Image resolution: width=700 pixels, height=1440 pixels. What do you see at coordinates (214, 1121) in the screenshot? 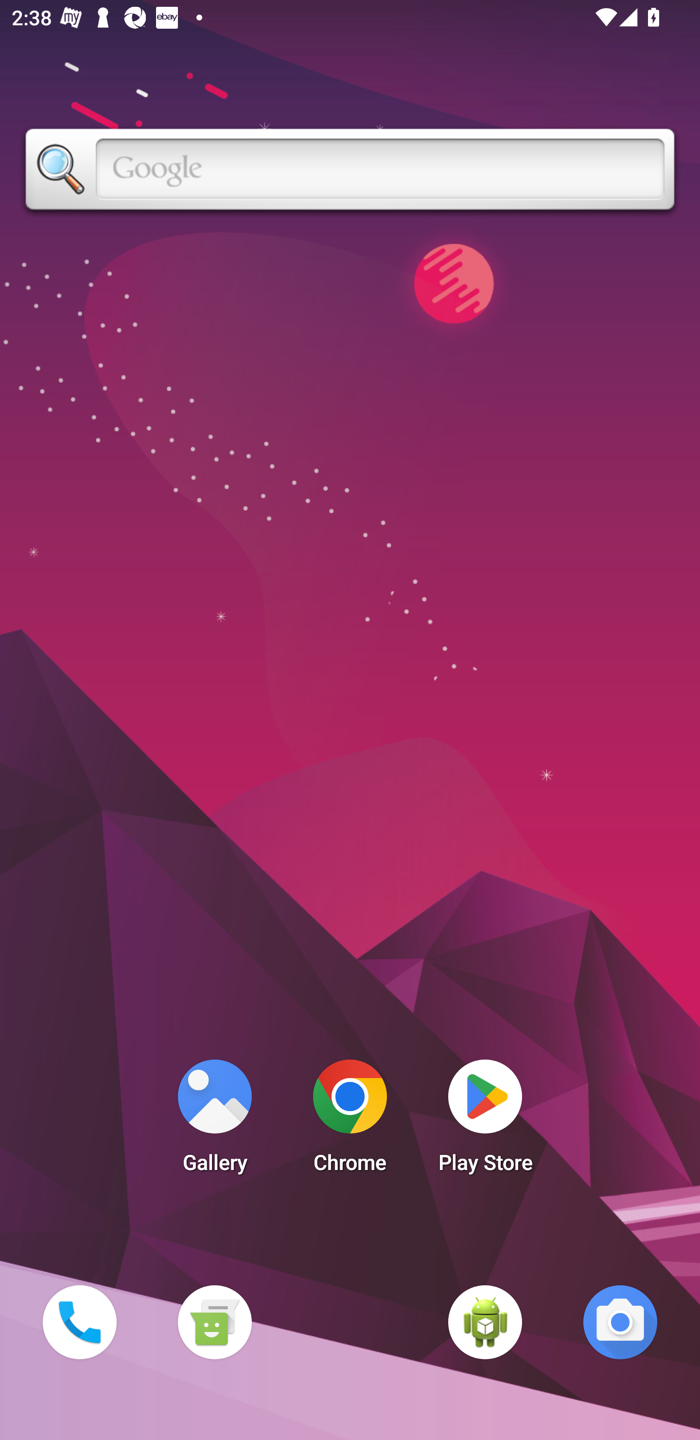
I see `Gallery` at bounding box center [214, 1121].